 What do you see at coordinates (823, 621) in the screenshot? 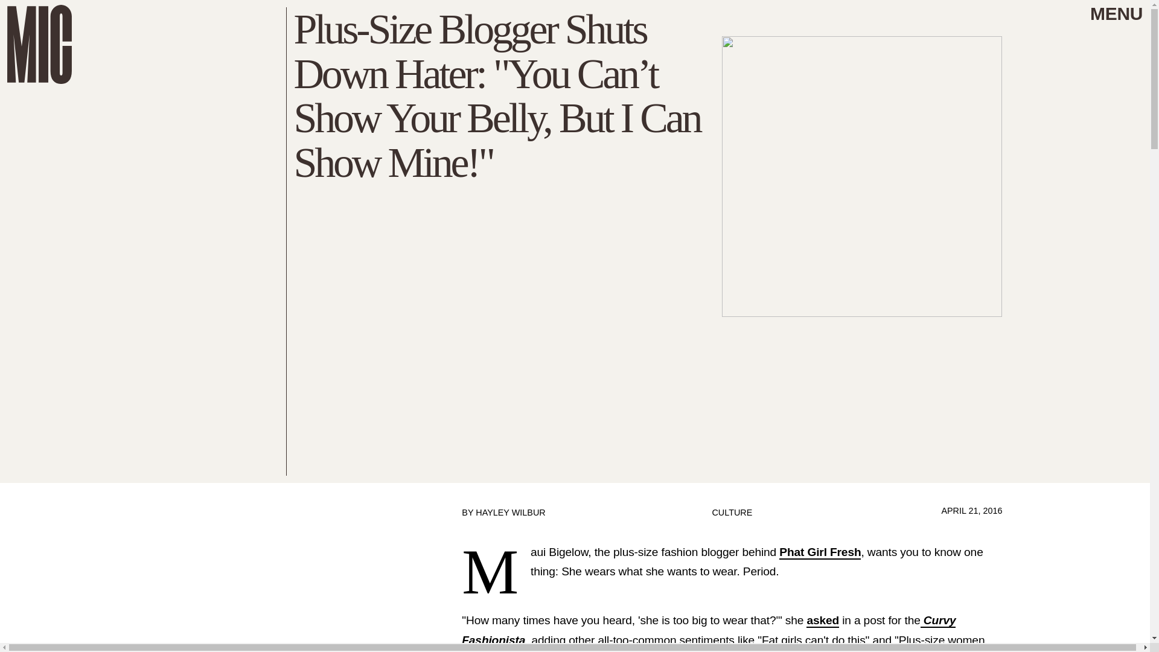
I see `asked` at bounding box center [823, 621].